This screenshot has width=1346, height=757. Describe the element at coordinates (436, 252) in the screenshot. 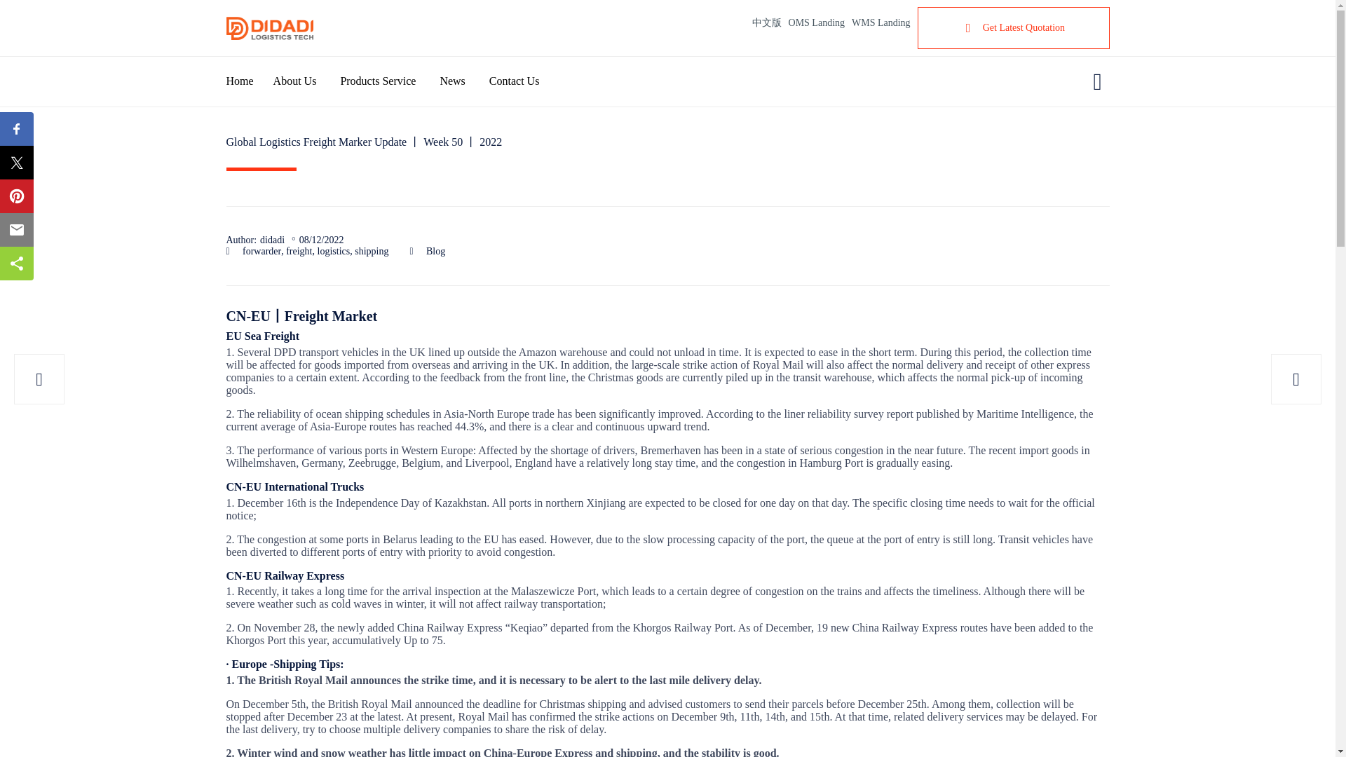

I see `Blog` at that location.